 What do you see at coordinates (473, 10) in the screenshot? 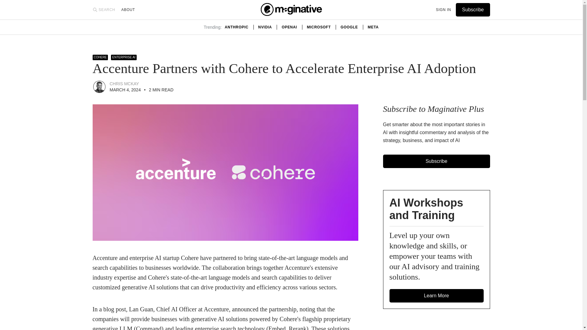
I see `Subscribe` at bounding box center [473, 10].